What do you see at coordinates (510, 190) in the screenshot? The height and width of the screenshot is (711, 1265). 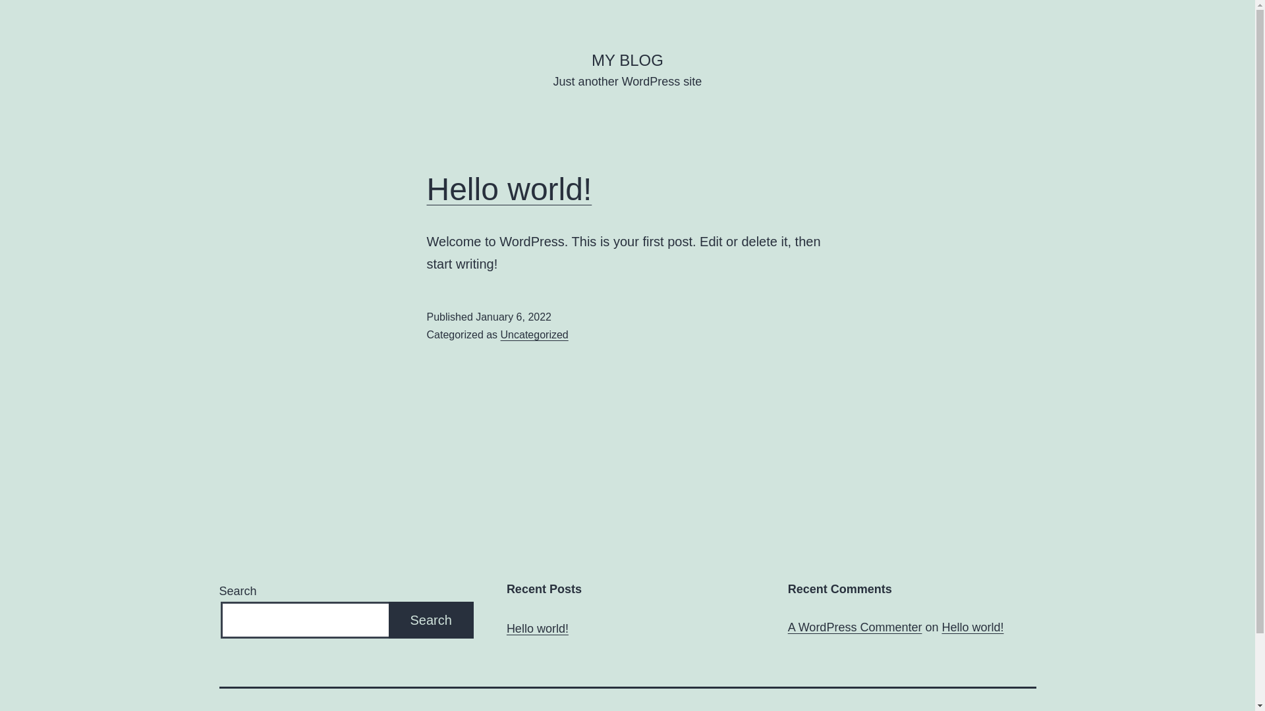 I see `Hello world!` at bounding box center [510, 190].